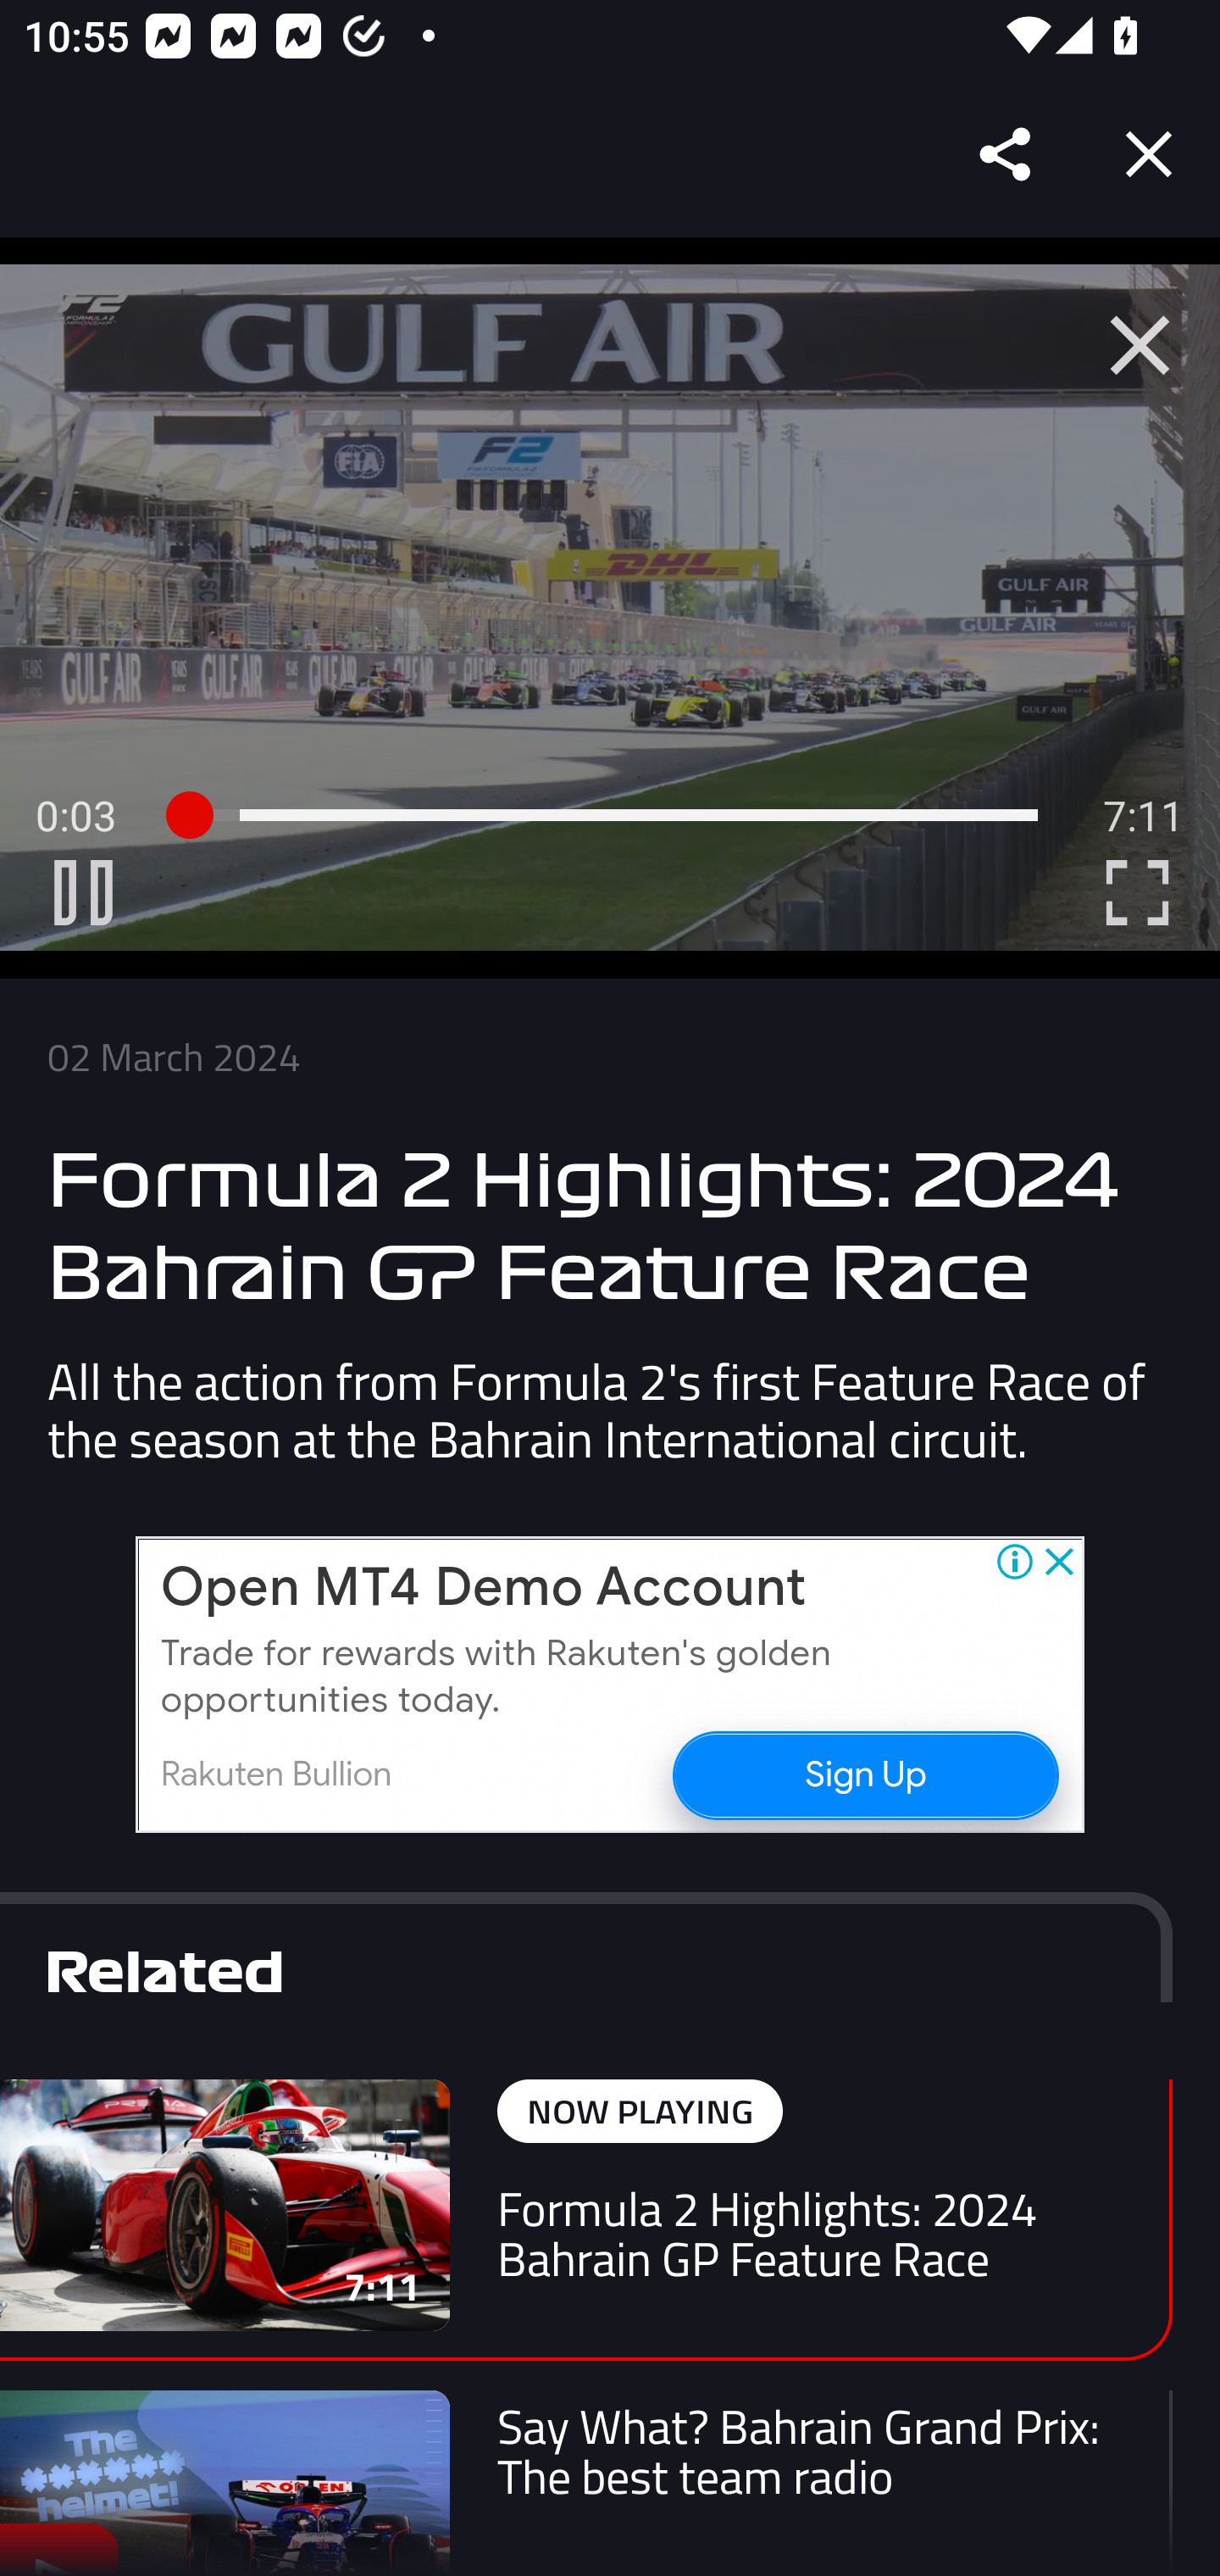 The height and width of the screenshot is (2576, 1220). I want to click on  Close, so click(1140, 346).